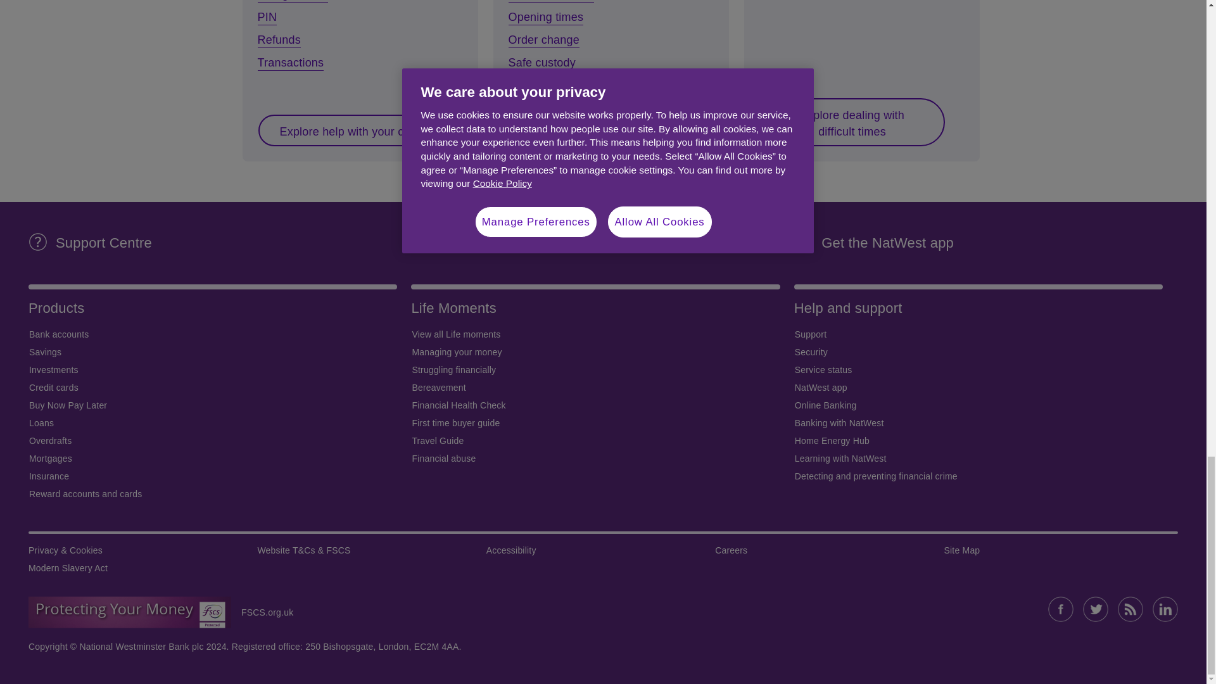 The image size is (1216, 684). Describe the element at coordinates (350, 130) in the screenshot. I see `Explore help with your card` at that location.